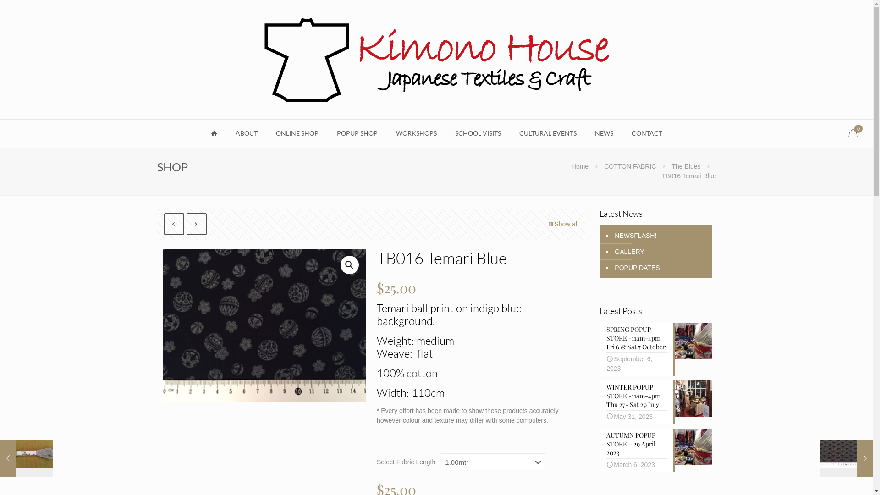 This screenshot has width=880, height=495. Describe the element at coordinates (357, 133) in the screenshot. I see `POPUP SHOP` at that location.